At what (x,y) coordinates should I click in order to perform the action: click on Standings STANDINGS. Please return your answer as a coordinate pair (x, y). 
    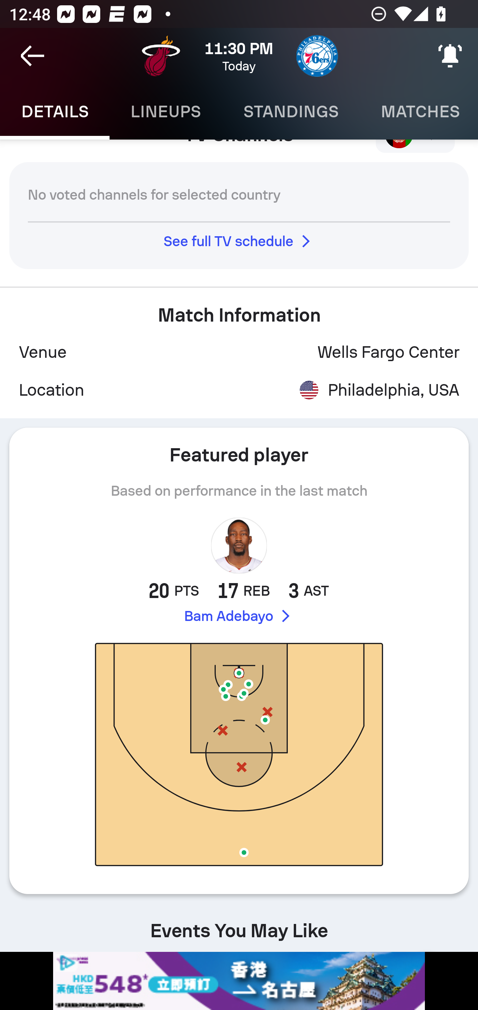
    Looking at the image, I should click on (291, 112).